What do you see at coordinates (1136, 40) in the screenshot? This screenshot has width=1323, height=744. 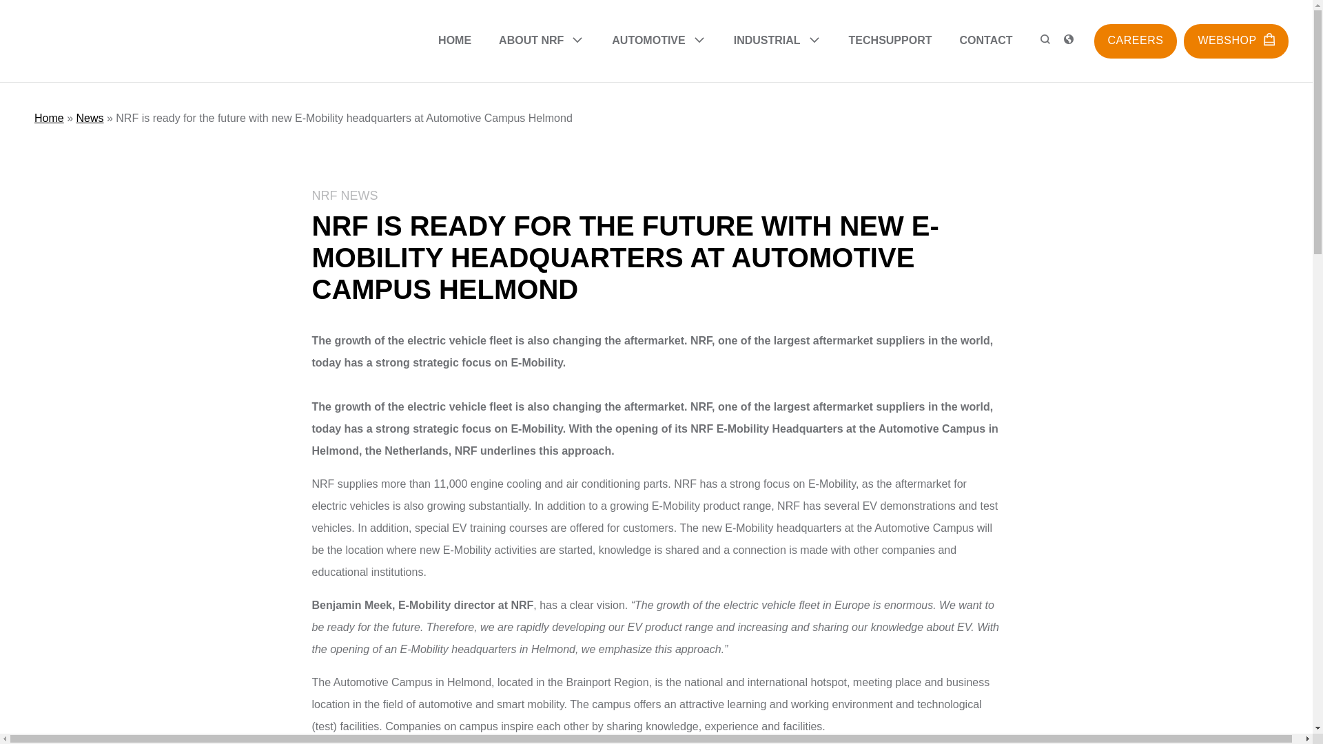 I see `CAREERS` at bounding box center [1136, 40].